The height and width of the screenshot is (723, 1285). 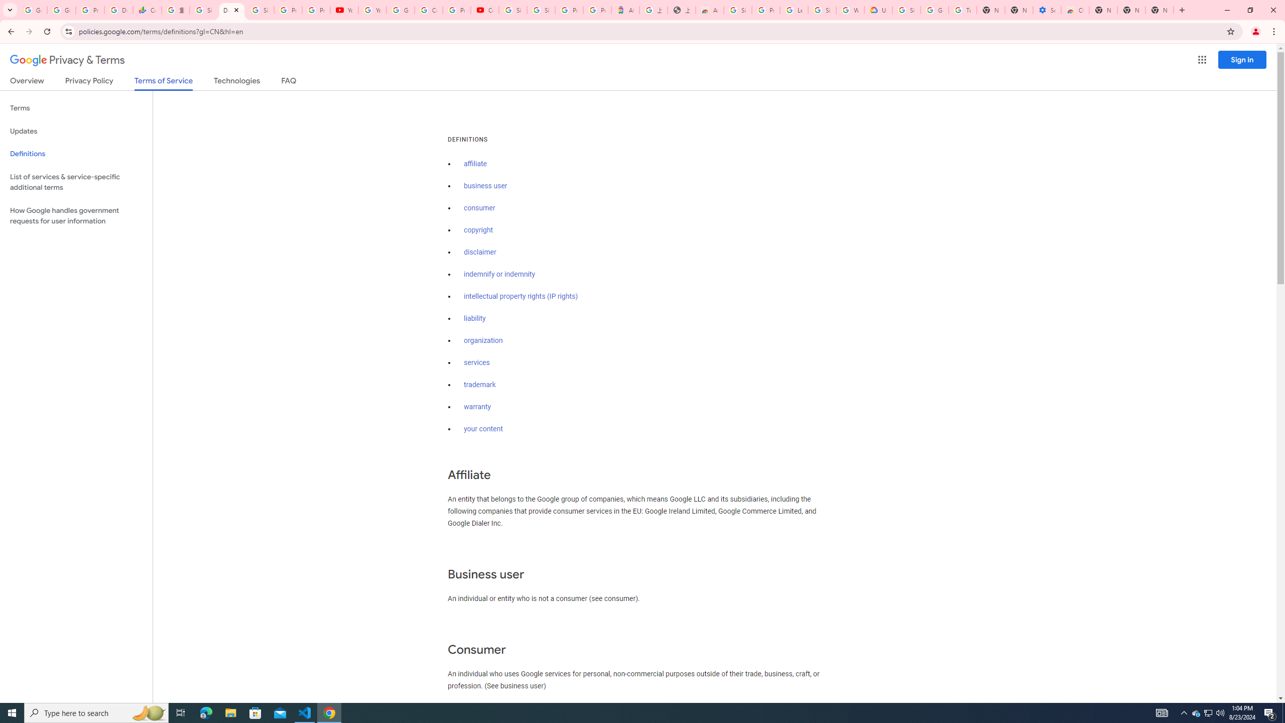 What do you see at coordinates (76, 216) in the screenshot?
I see `How Google handles government requests for user information` at bounding box center [76, 216].